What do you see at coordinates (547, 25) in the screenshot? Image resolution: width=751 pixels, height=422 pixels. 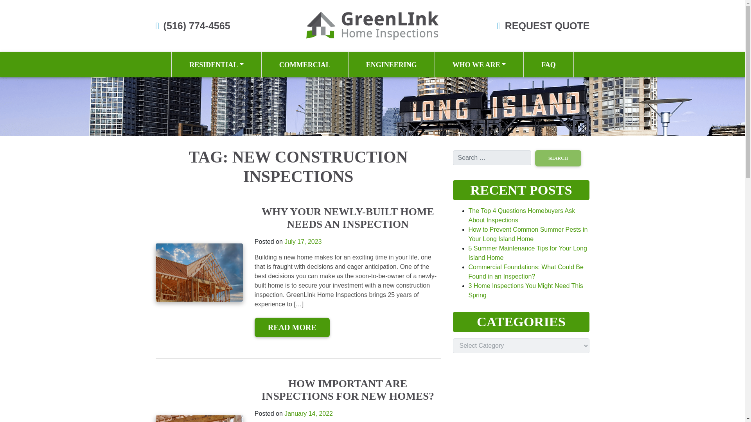 I see `REQUEST QUOTE` at bounding box center [547, 25].